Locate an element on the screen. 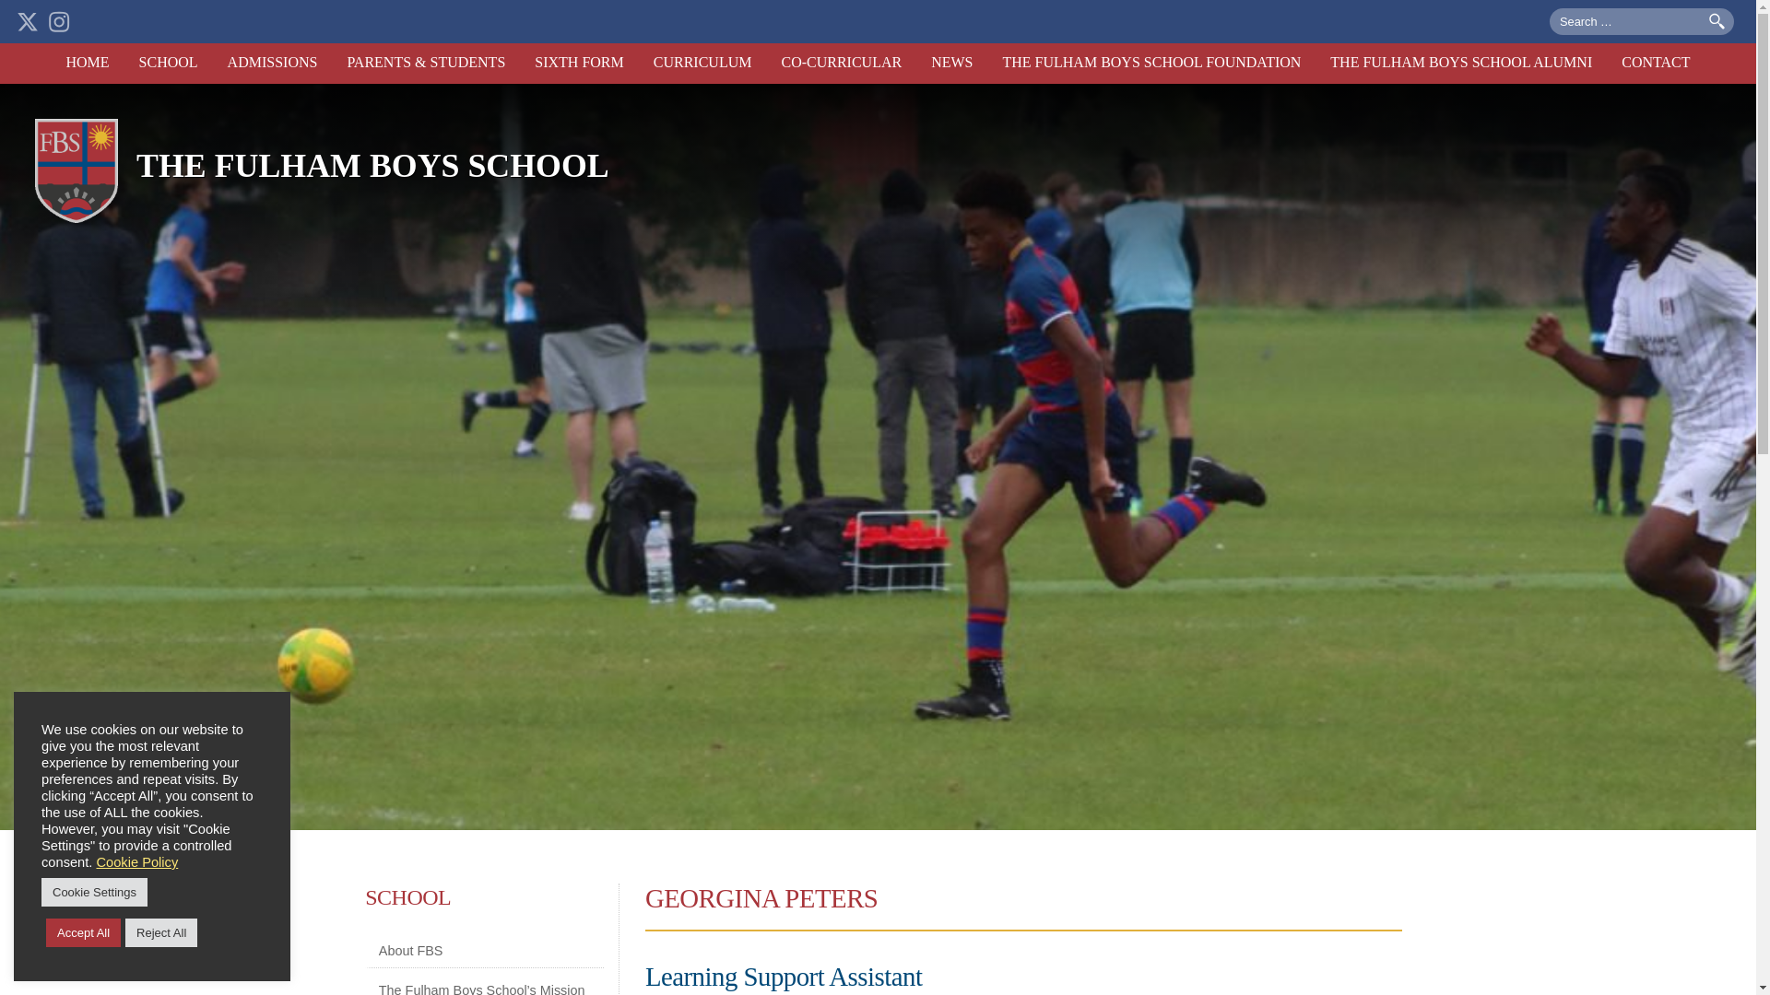 The image size is (1770, 995). Search is located at coordinates (1717, 22).